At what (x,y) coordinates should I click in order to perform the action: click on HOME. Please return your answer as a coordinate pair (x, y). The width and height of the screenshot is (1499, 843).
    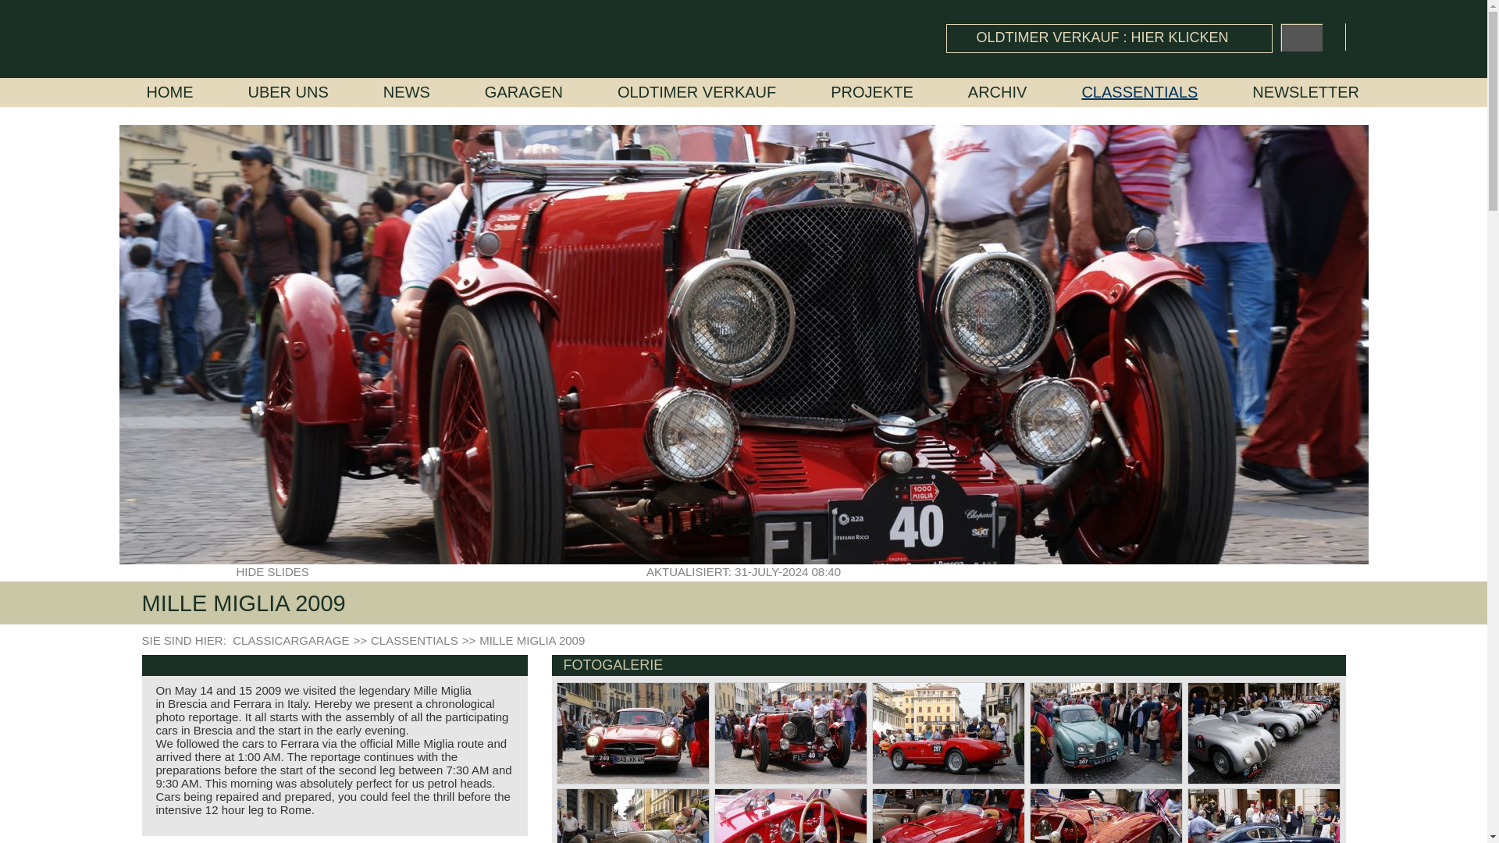
    Looking at the image, I should click on (170, 91).